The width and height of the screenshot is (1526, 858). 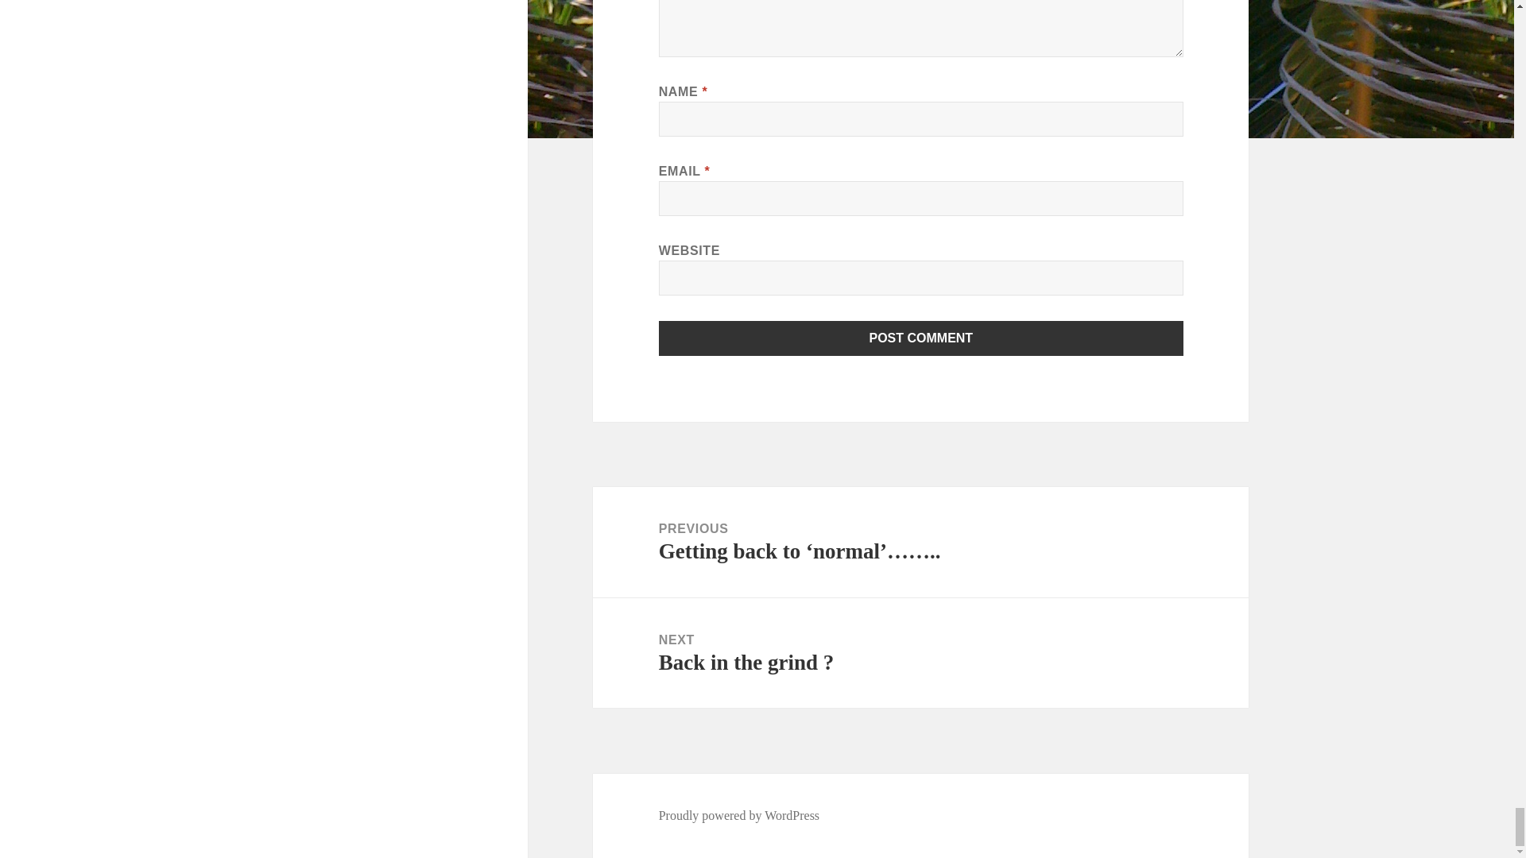 I want to click on Proudly powered by WordPress, so click(x=739, y=815).